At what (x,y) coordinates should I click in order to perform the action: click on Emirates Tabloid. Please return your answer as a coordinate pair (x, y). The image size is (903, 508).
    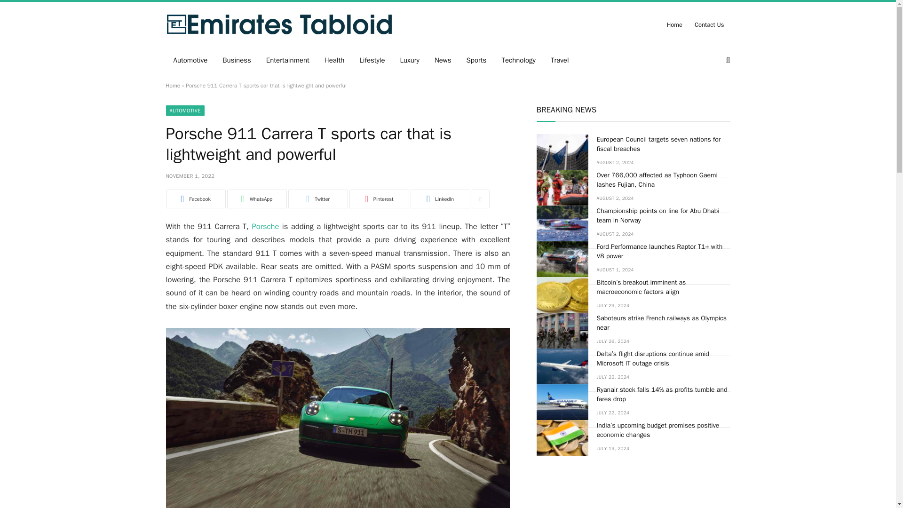
    Looking at the image, I should click on (278, 24).